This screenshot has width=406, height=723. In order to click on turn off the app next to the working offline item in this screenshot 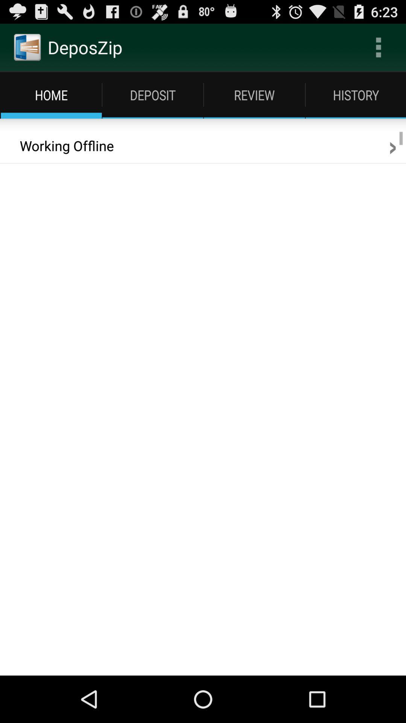, I will do `click(392, 145)`.